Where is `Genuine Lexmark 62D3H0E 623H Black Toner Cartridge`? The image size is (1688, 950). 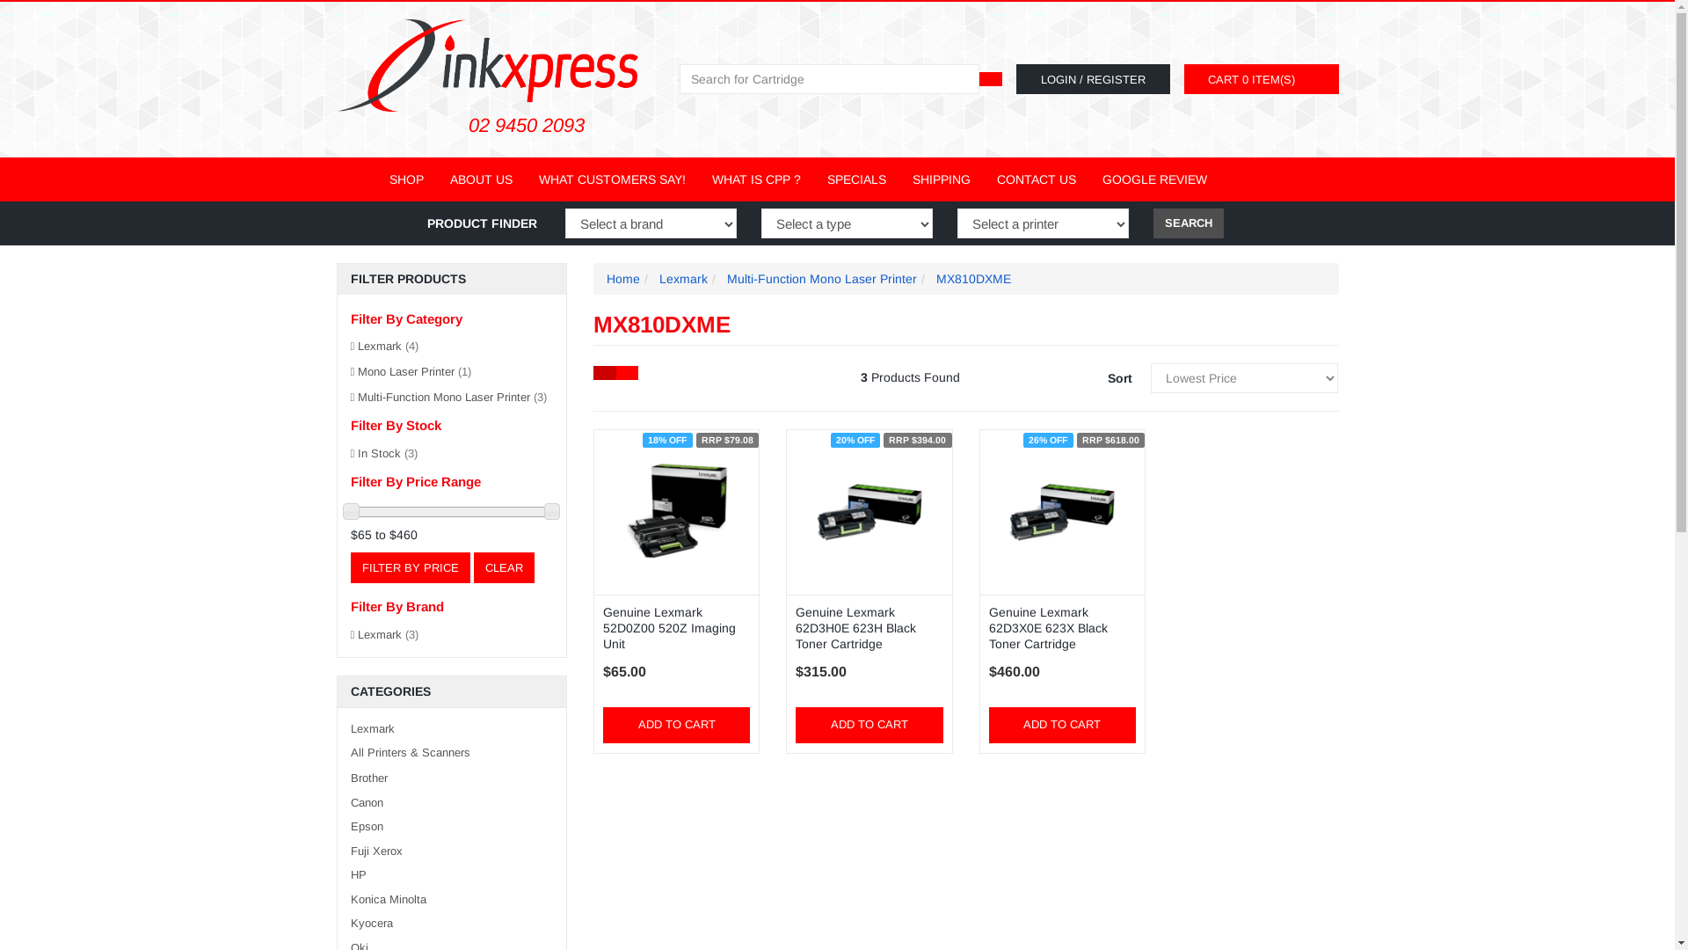
Genuine Lexmark 62D3H0E 623H Black Toner Cartridge is located at coordinates (856, 628).